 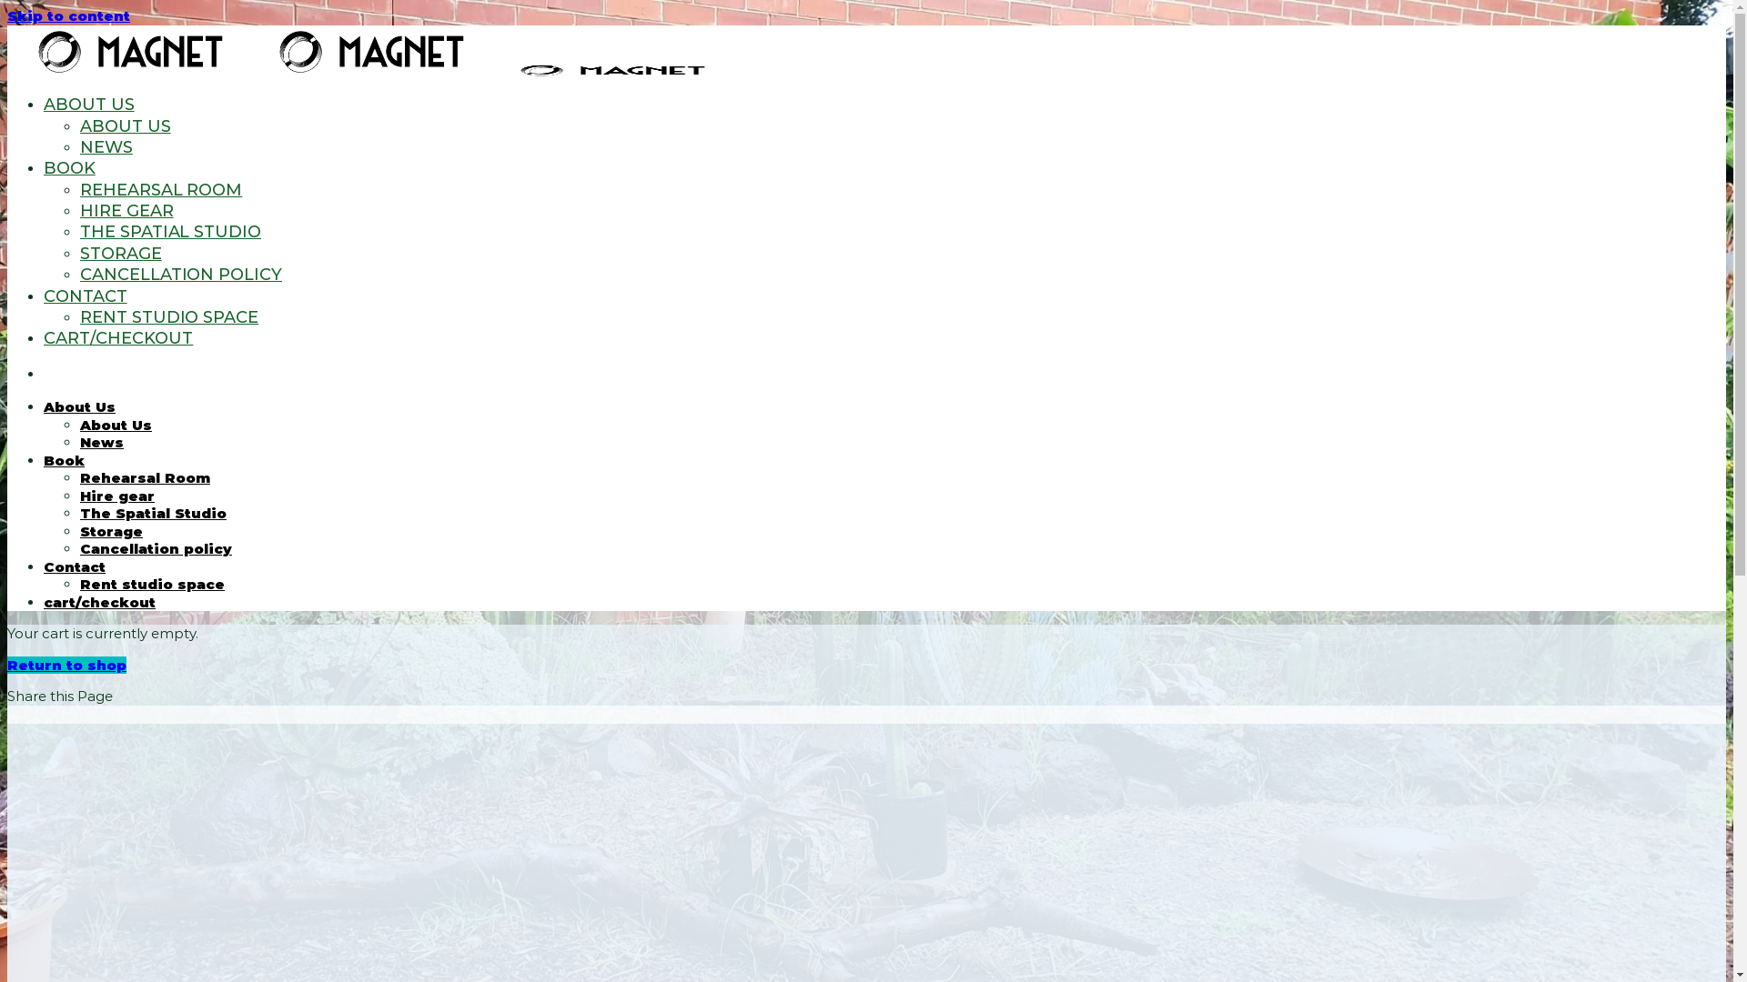 What do you see at coordinates (64, 460) in the screenshot?
I see `Book` at bounding box center [64, 460].